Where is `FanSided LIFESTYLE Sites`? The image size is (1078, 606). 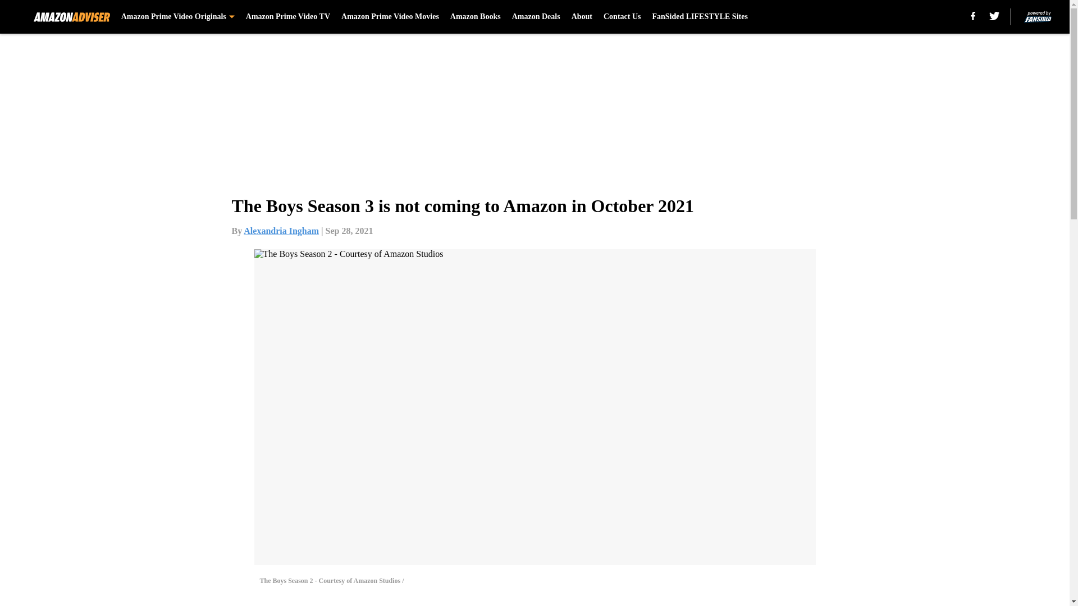 FanSided LIFESTYLE Sites is located at coordinates (700, 17).